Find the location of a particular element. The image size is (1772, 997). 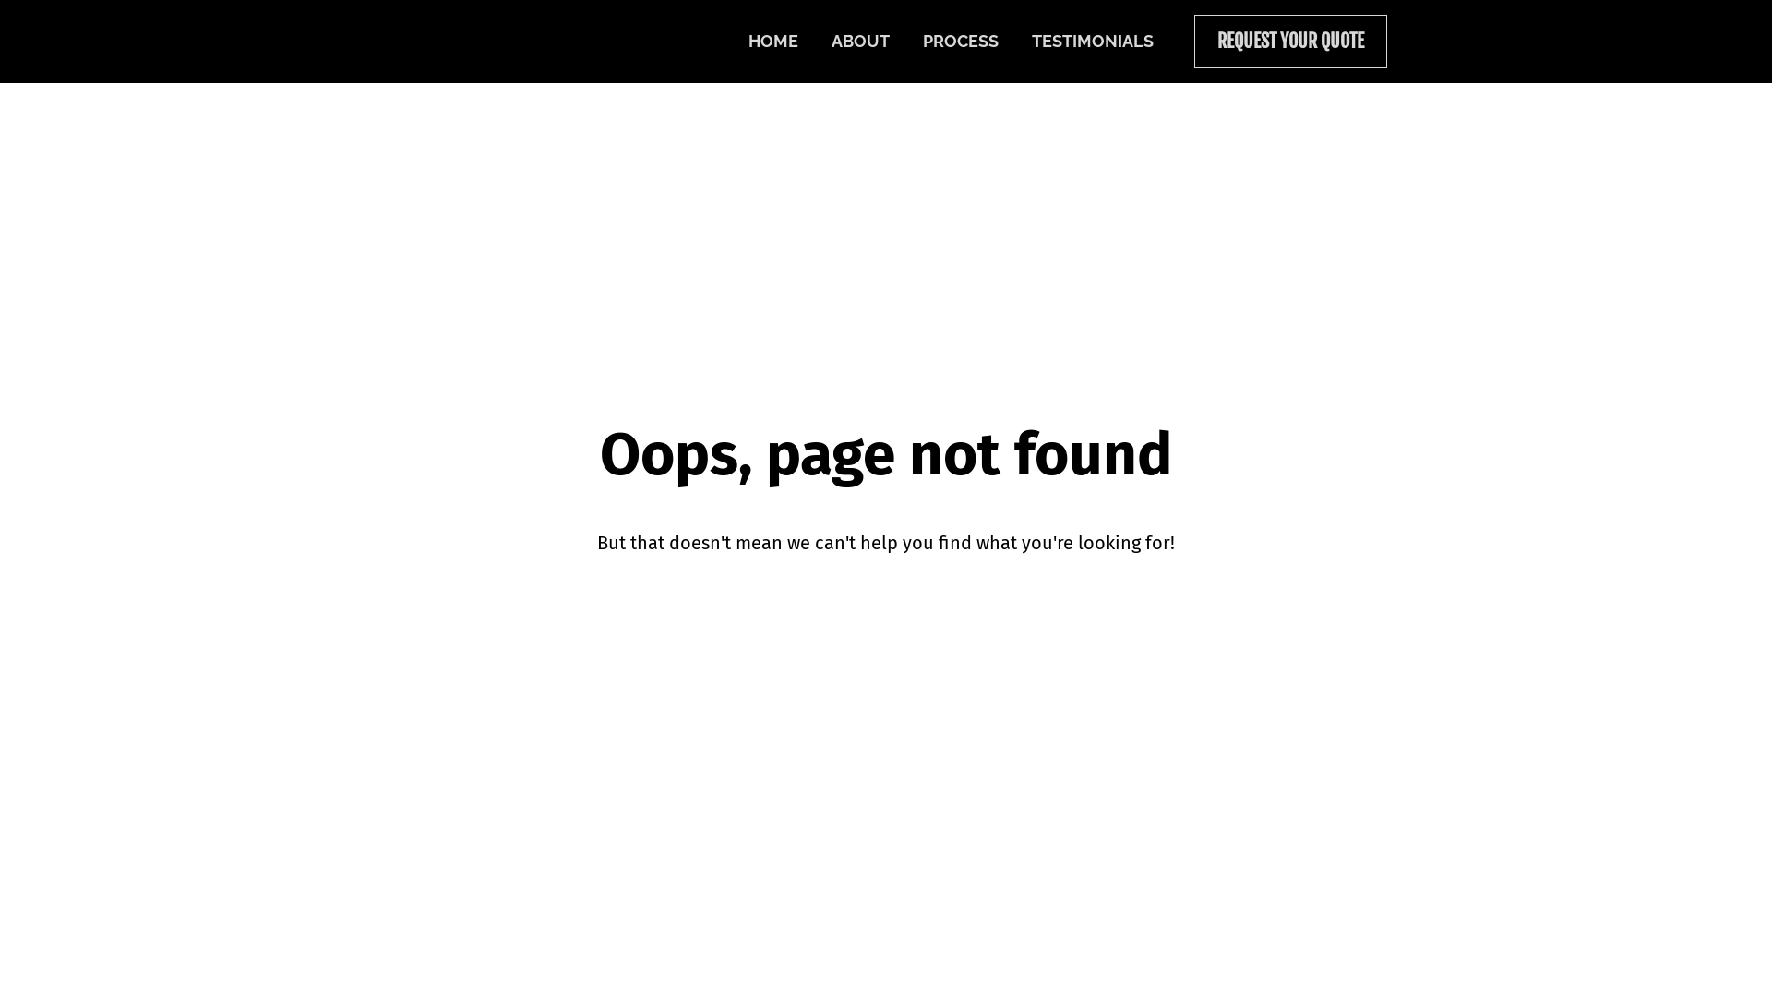

HOME is located at coordinates (773, 42).